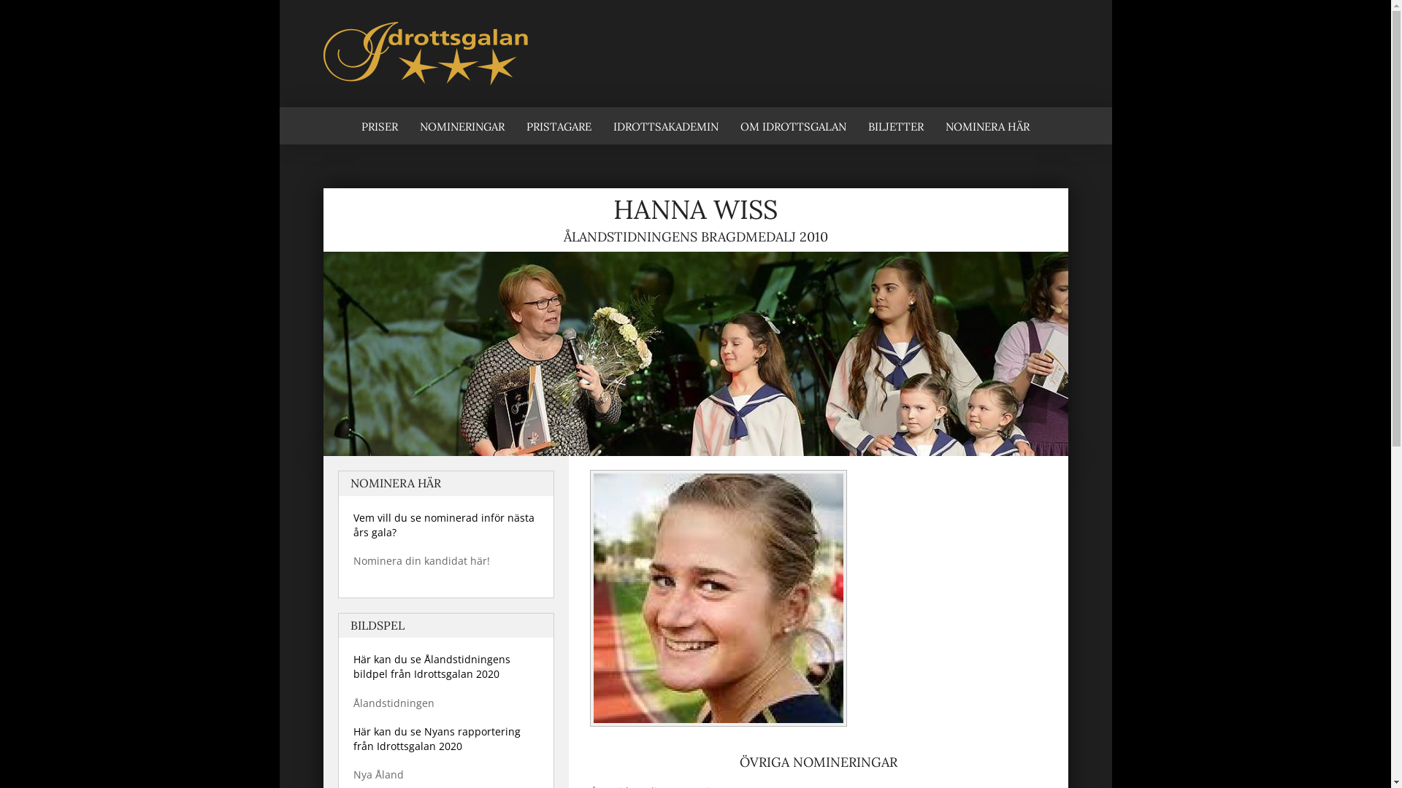 Image resolution: width=1402 pixels, height=788 pixels. What do you see at coordinates (695, 54) in the screenshot?
I see `Idrottsgalan` at bounding box center [695, 54].